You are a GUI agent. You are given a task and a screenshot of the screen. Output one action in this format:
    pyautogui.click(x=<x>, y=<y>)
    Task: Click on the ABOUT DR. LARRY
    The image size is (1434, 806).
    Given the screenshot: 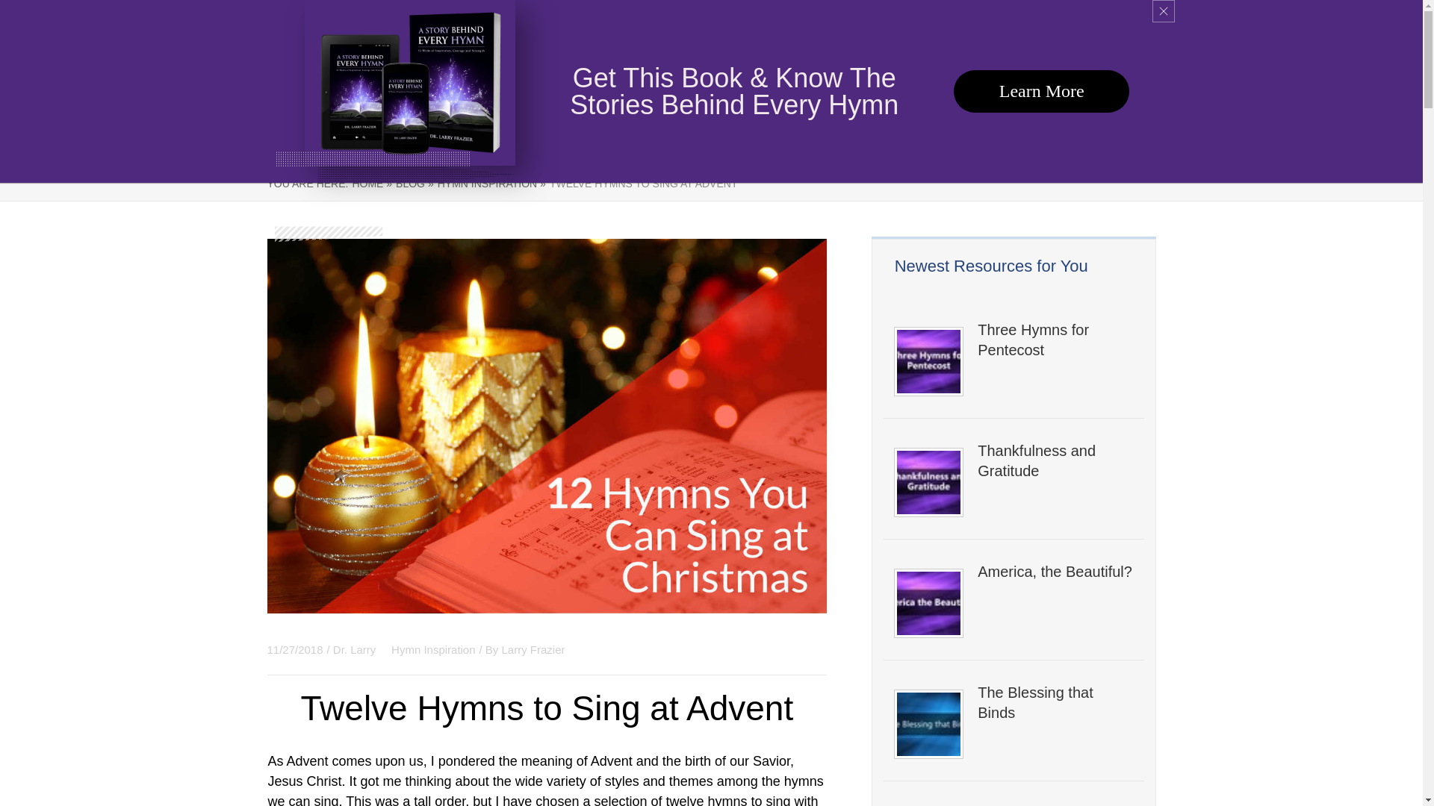 What is the action you would take?
    pyautogui.click(x=1040, y=143)
    